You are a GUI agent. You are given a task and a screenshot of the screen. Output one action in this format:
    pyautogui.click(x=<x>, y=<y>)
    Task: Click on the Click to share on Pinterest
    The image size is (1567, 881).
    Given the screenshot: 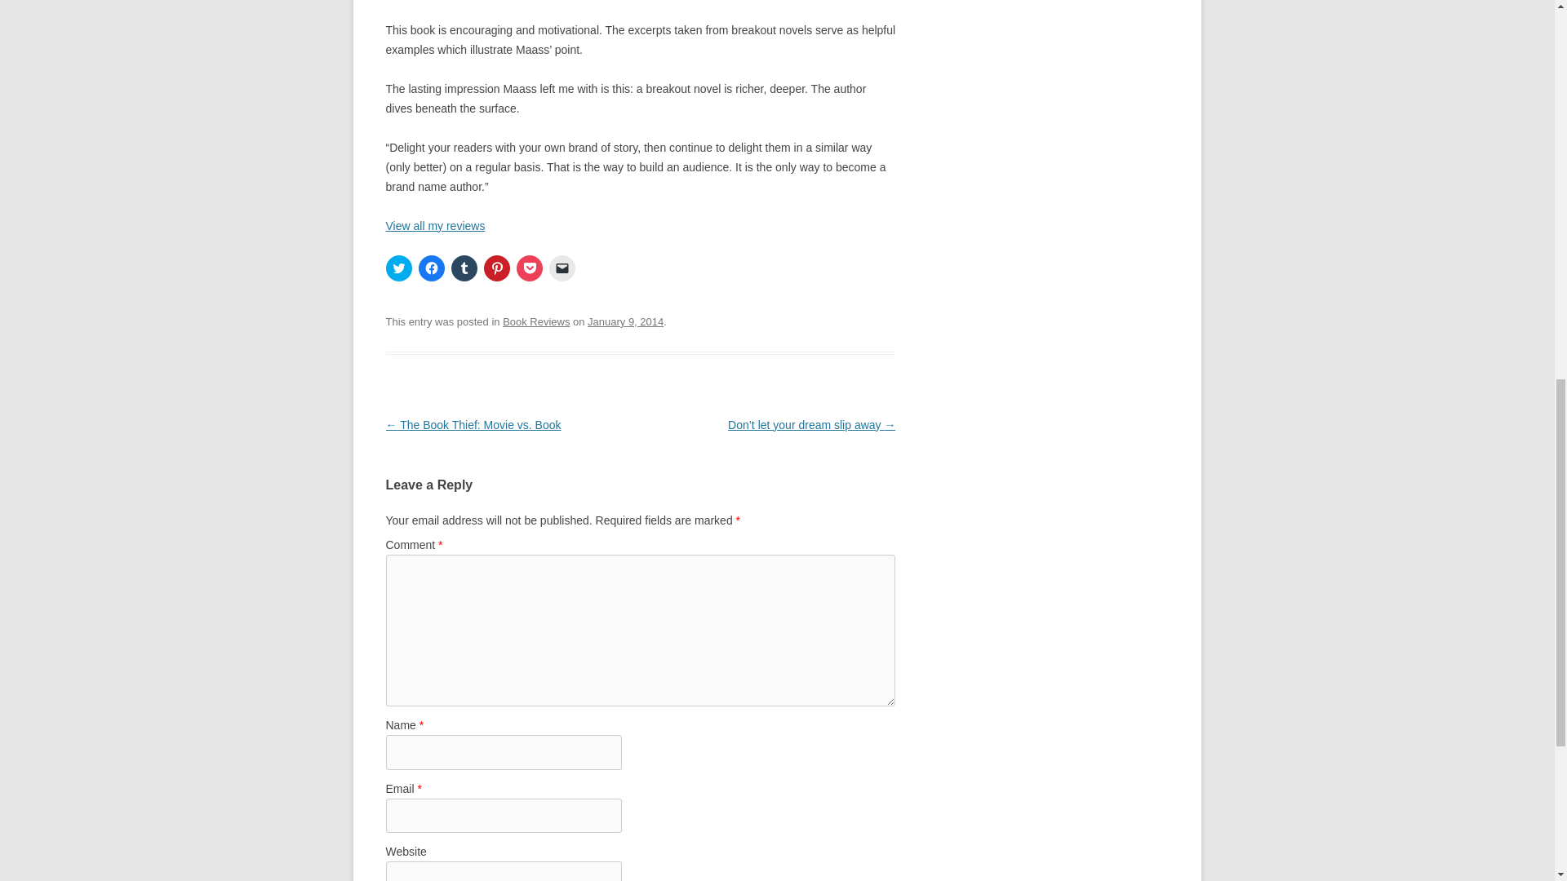 What is the action you would take?
    pyautogui.click(x=496, y=268)
    